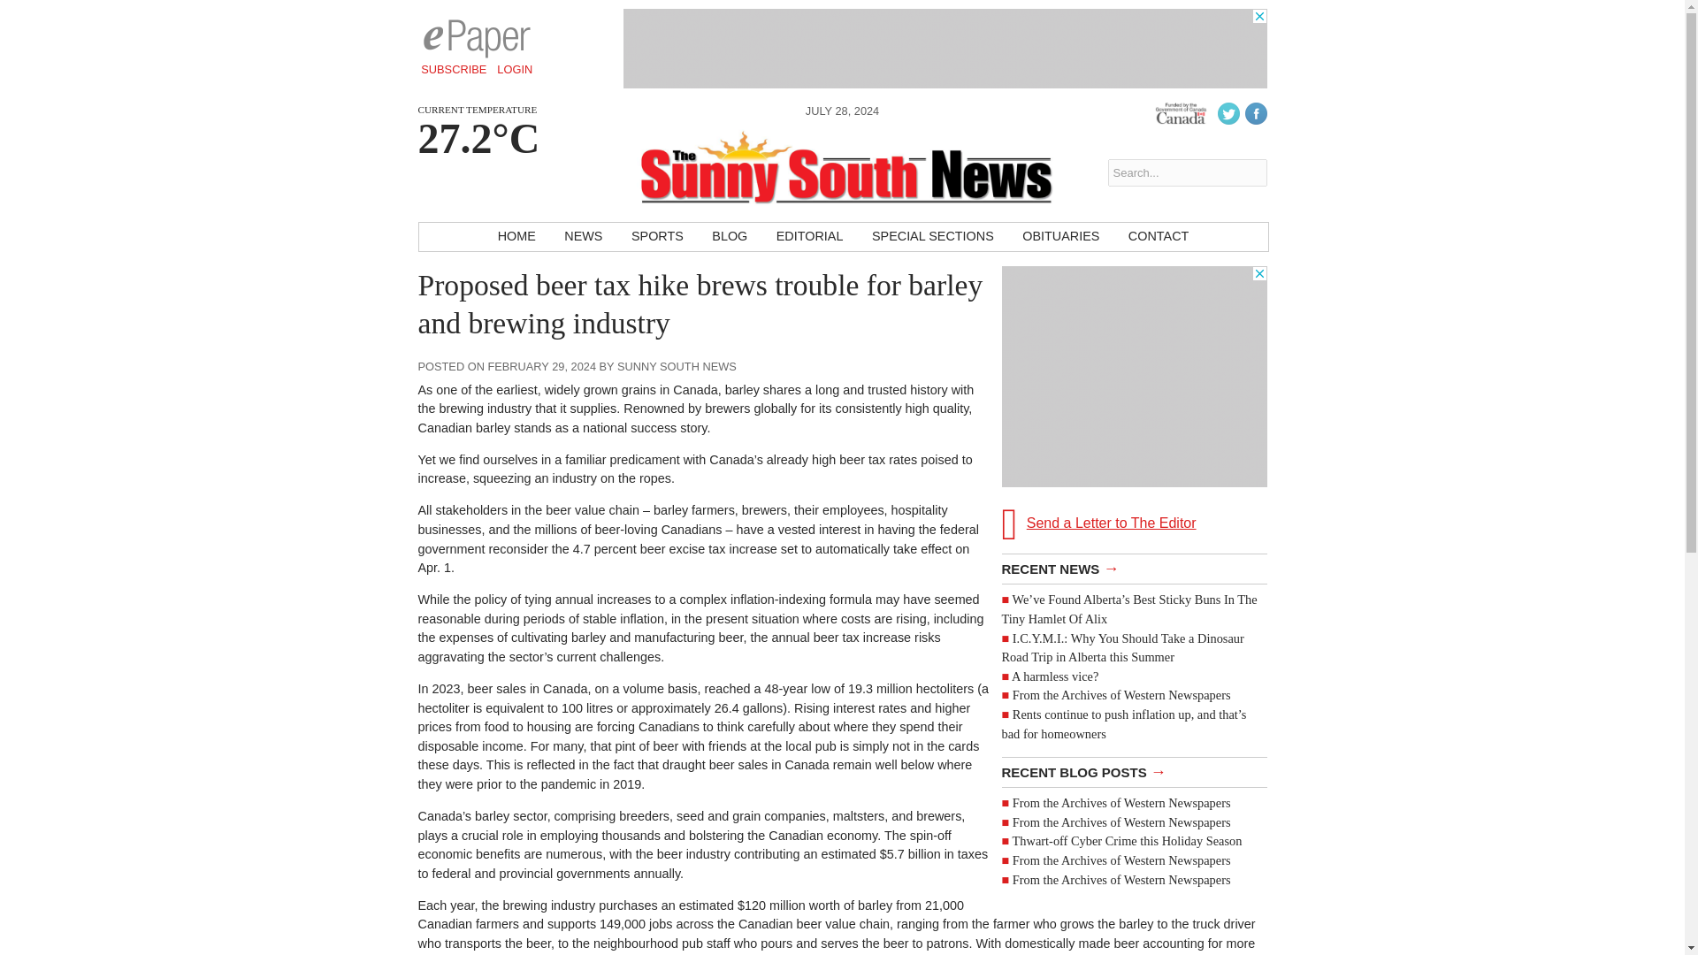 This screenshot has width=1698, height=955. I want to click on From the Archives of Western Newspapers, so click(1121, 694).